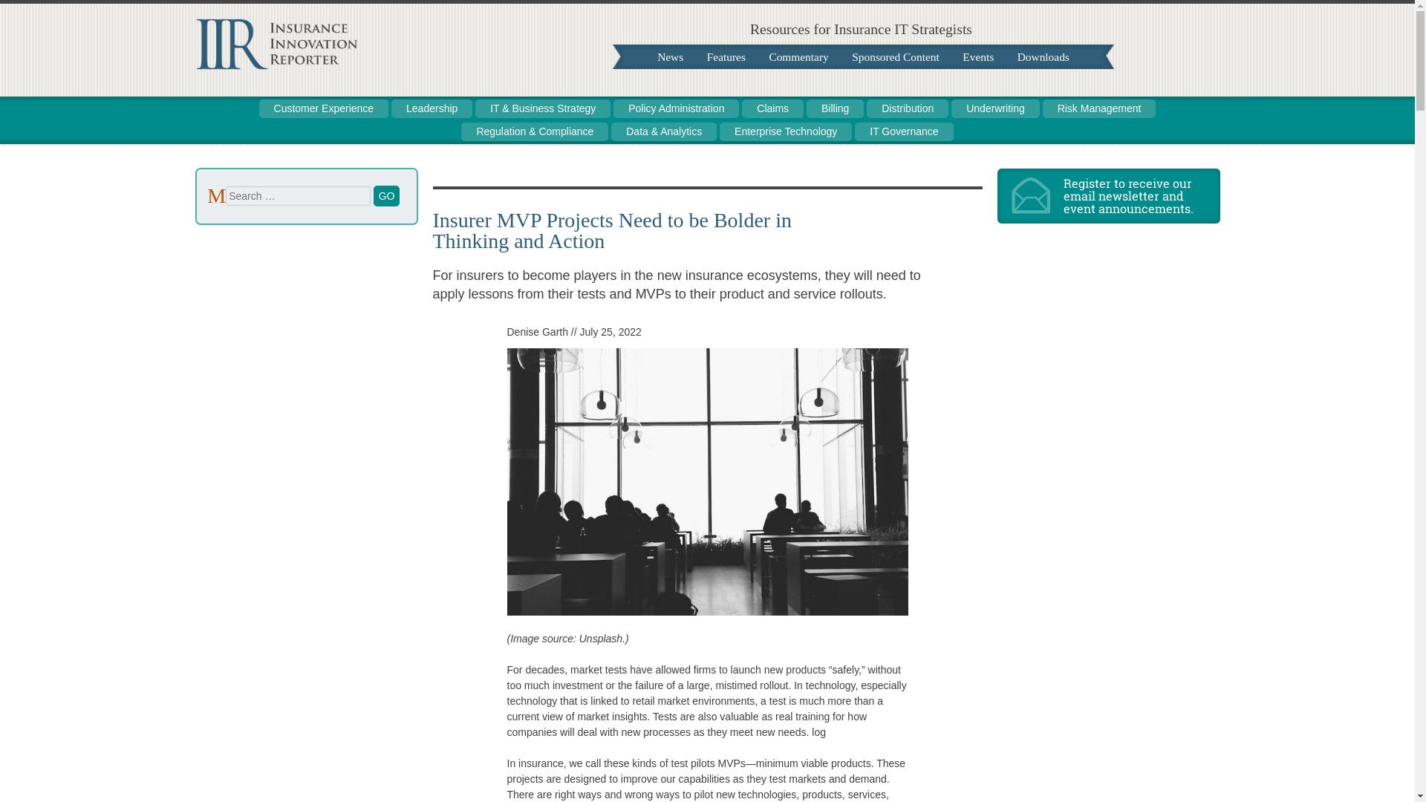  I want to click on Enterprise Technology, so click(786, 132).